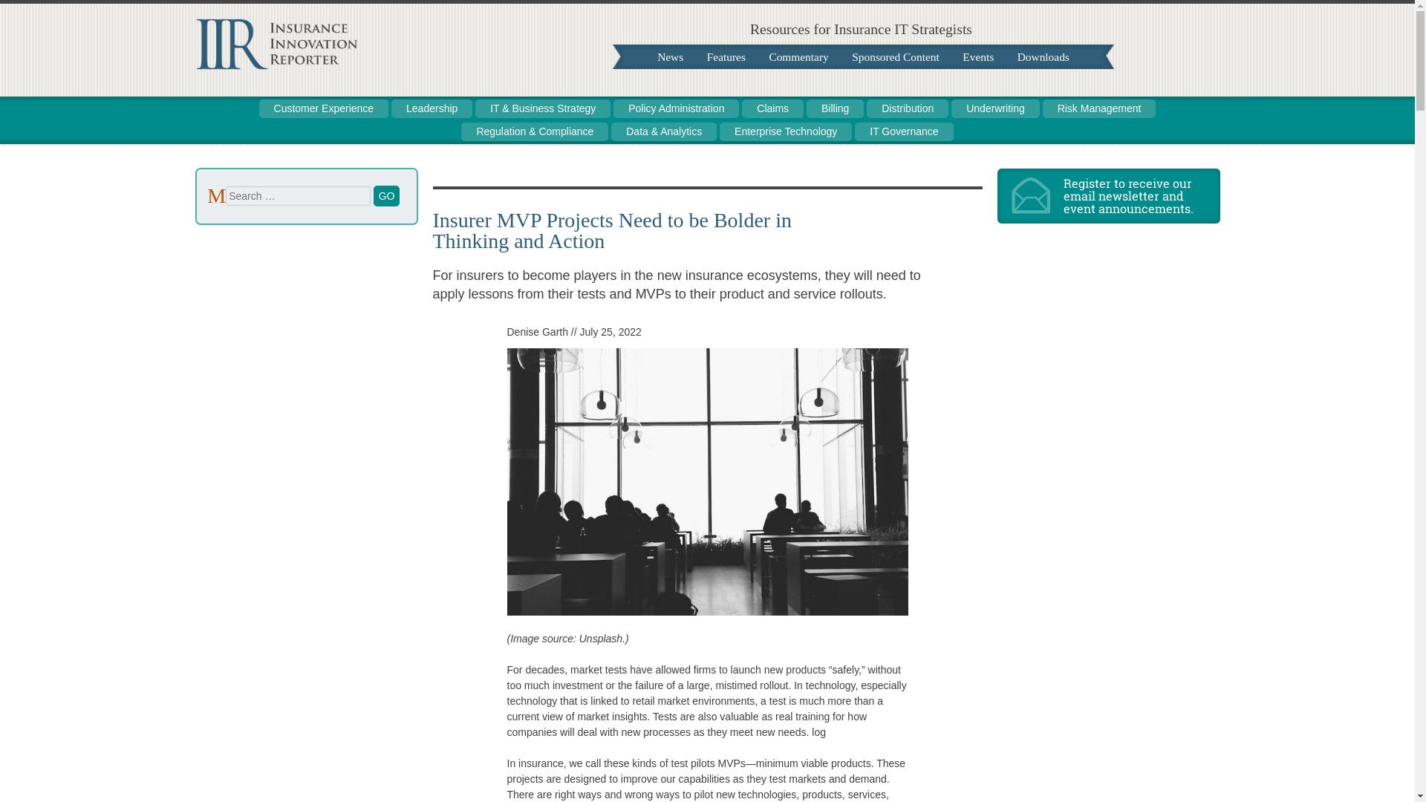  I want to click on Enterprise Technology, so click(786, 132).